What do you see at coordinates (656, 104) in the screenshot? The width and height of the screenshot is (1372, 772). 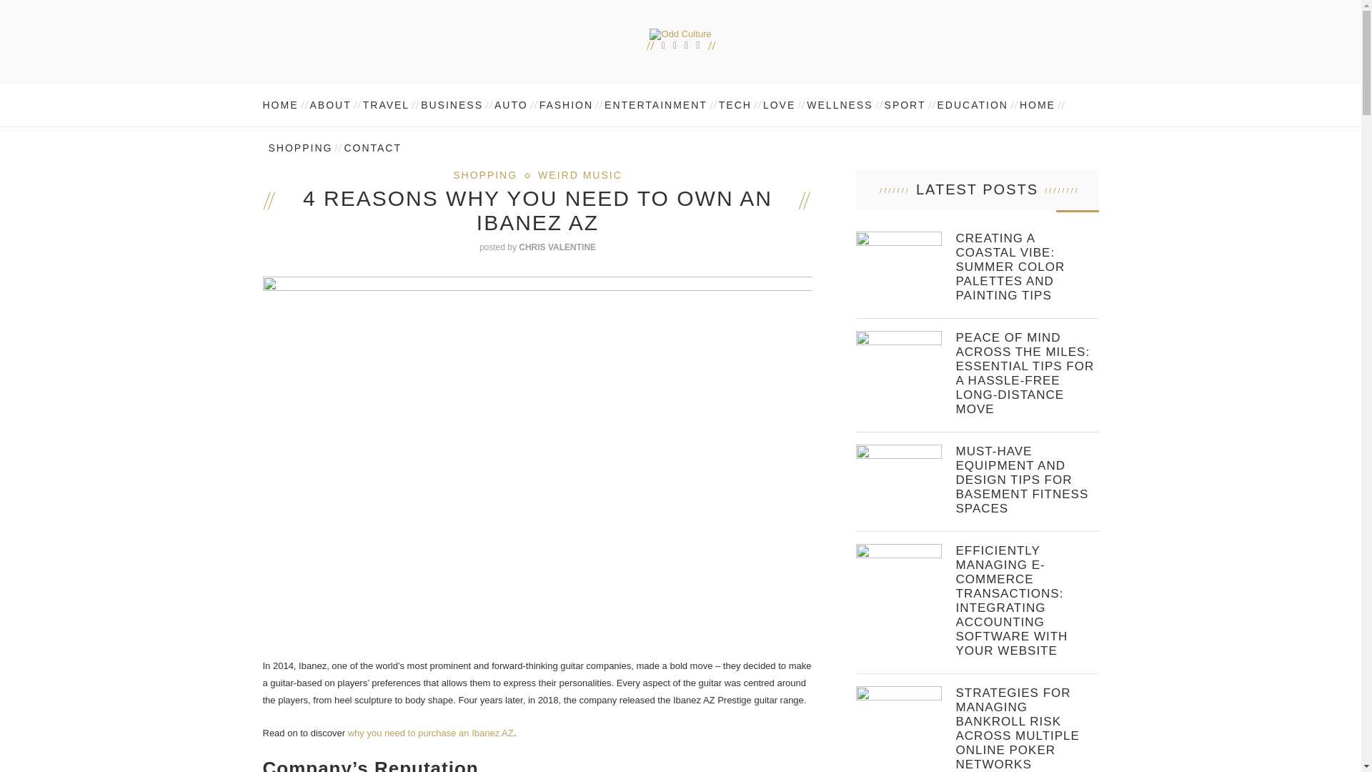 I see `ENTERTAINMENT` at bounding box center [656, 104].